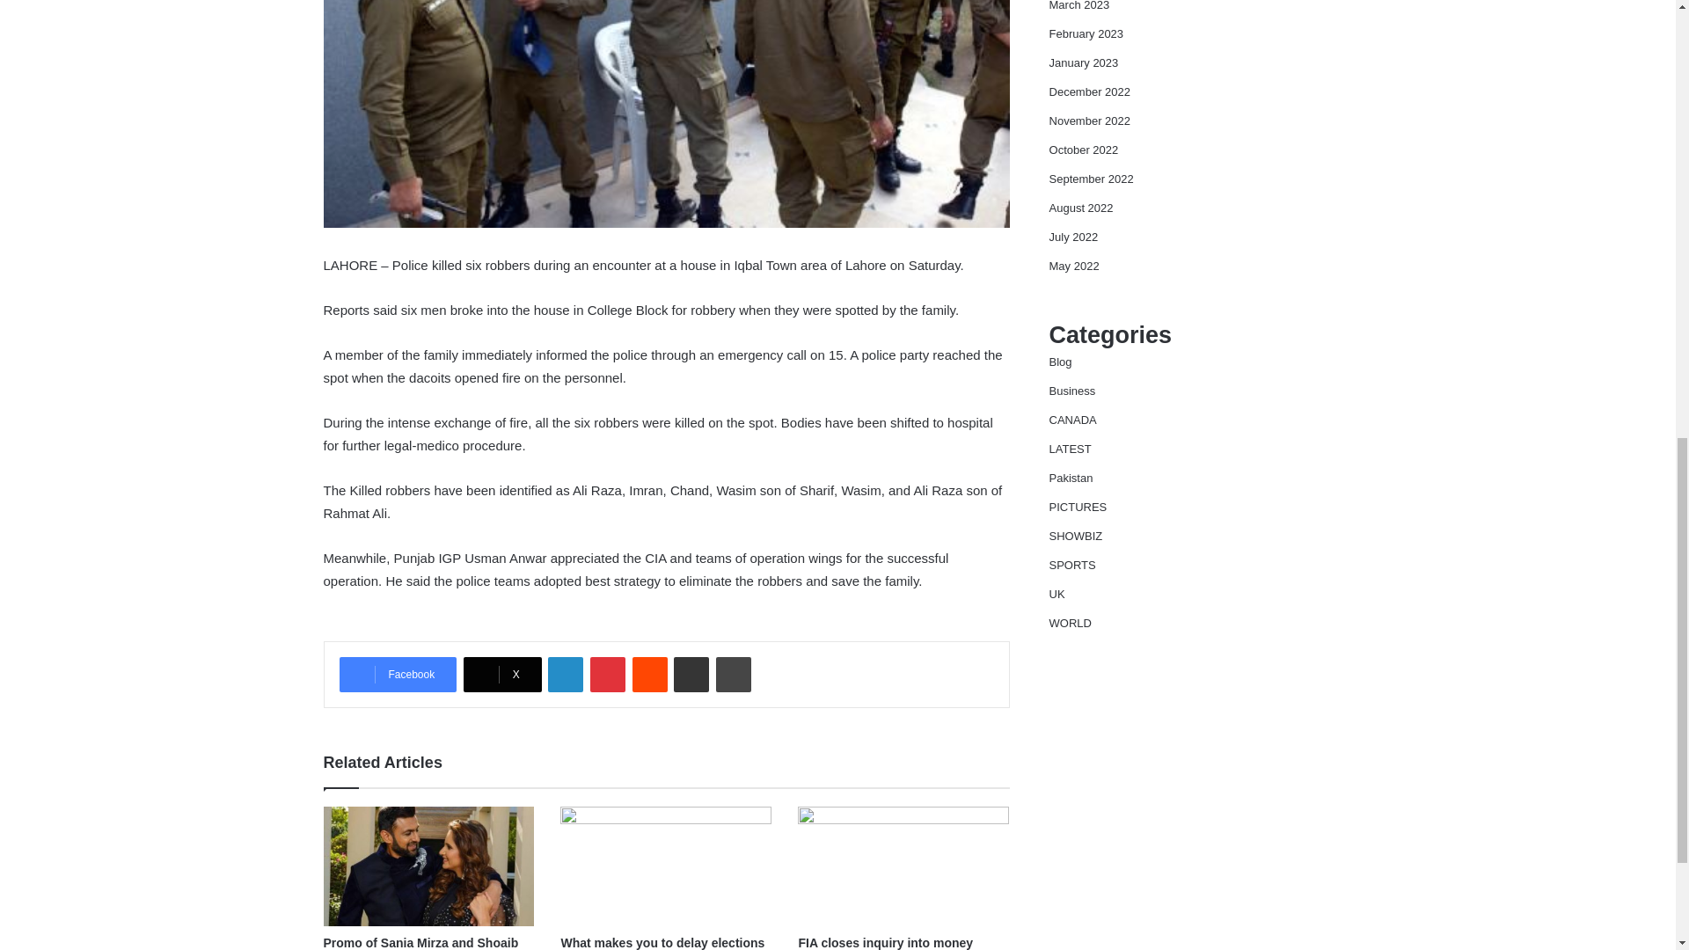  I want to click on Pinterest, so click(607, 675).